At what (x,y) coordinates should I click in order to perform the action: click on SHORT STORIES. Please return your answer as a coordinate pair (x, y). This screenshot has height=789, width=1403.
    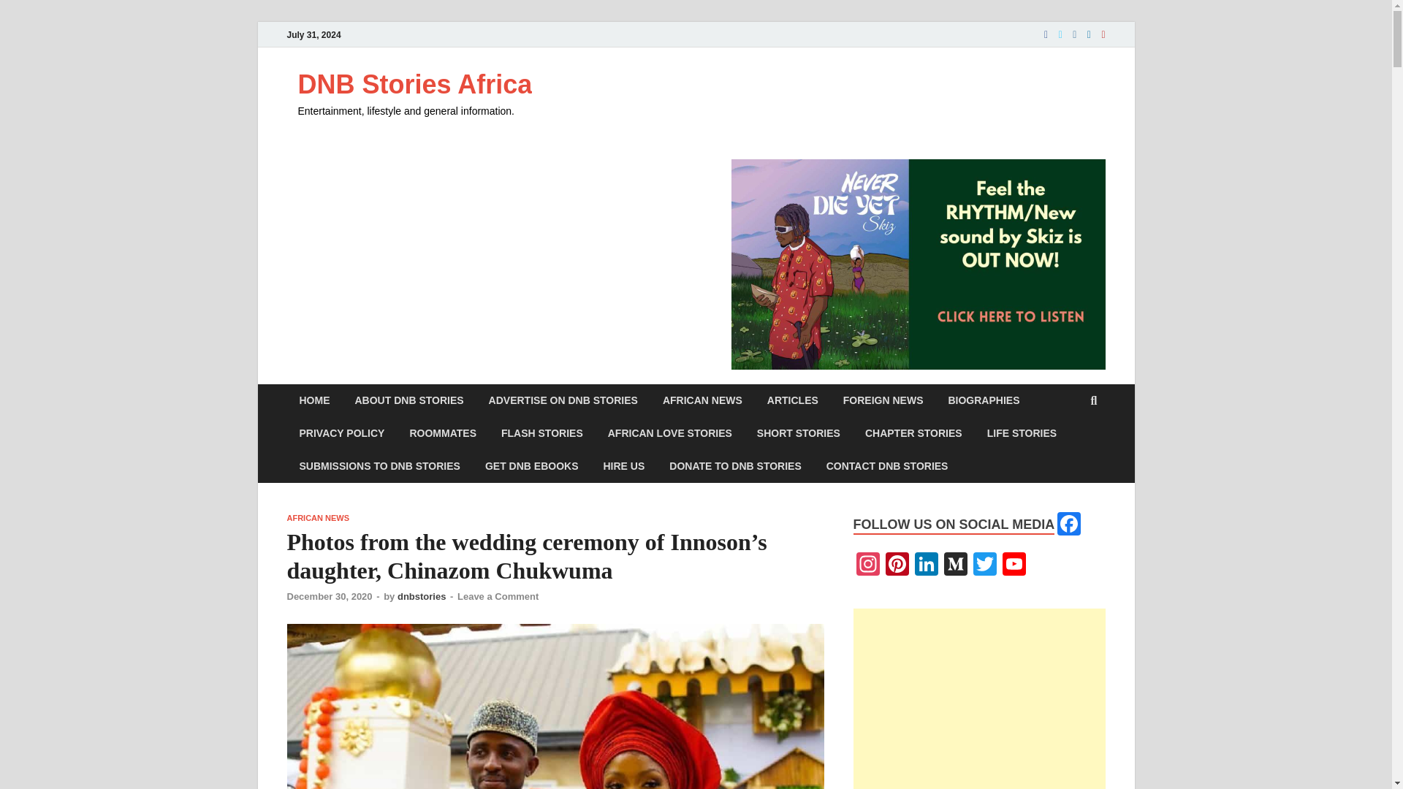
    Looking at the image, I should click on (799, 433).